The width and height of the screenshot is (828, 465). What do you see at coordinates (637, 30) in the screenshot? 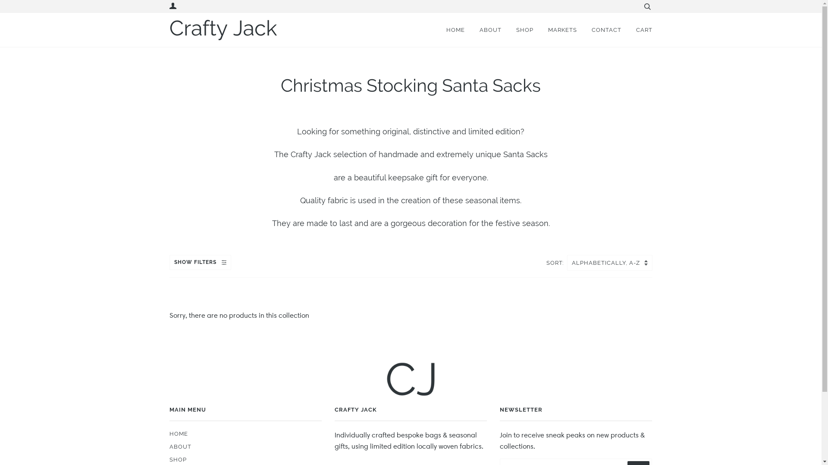
I see `CART` at bounding box center [637, 30].